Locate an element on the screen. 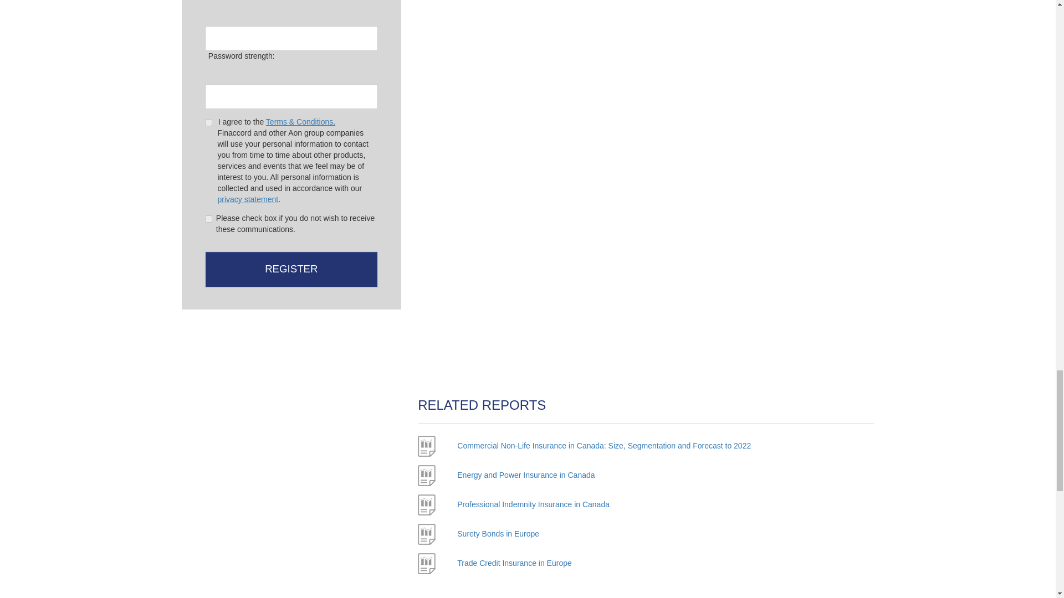 This screenshot has height=598, width=1064. privacy statement is located at coordinates (247, 199).